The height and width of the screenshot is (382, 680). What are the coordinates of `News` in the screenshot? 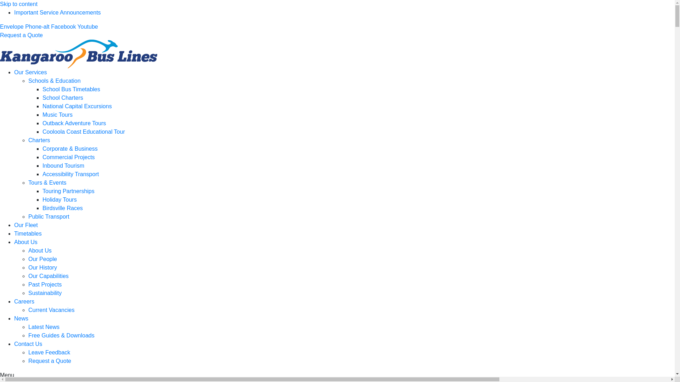 It's located at (21, 318).